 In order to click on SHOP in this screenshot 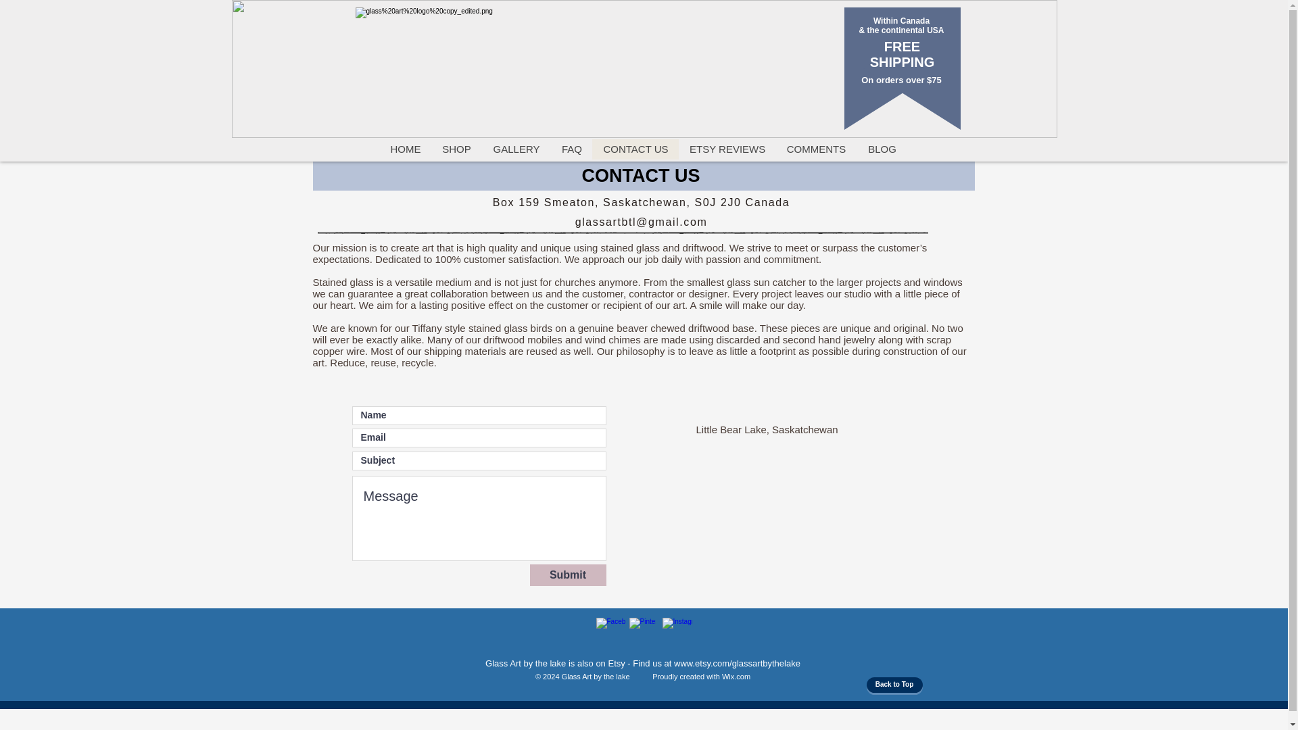, I will do `click(456, 149)`.